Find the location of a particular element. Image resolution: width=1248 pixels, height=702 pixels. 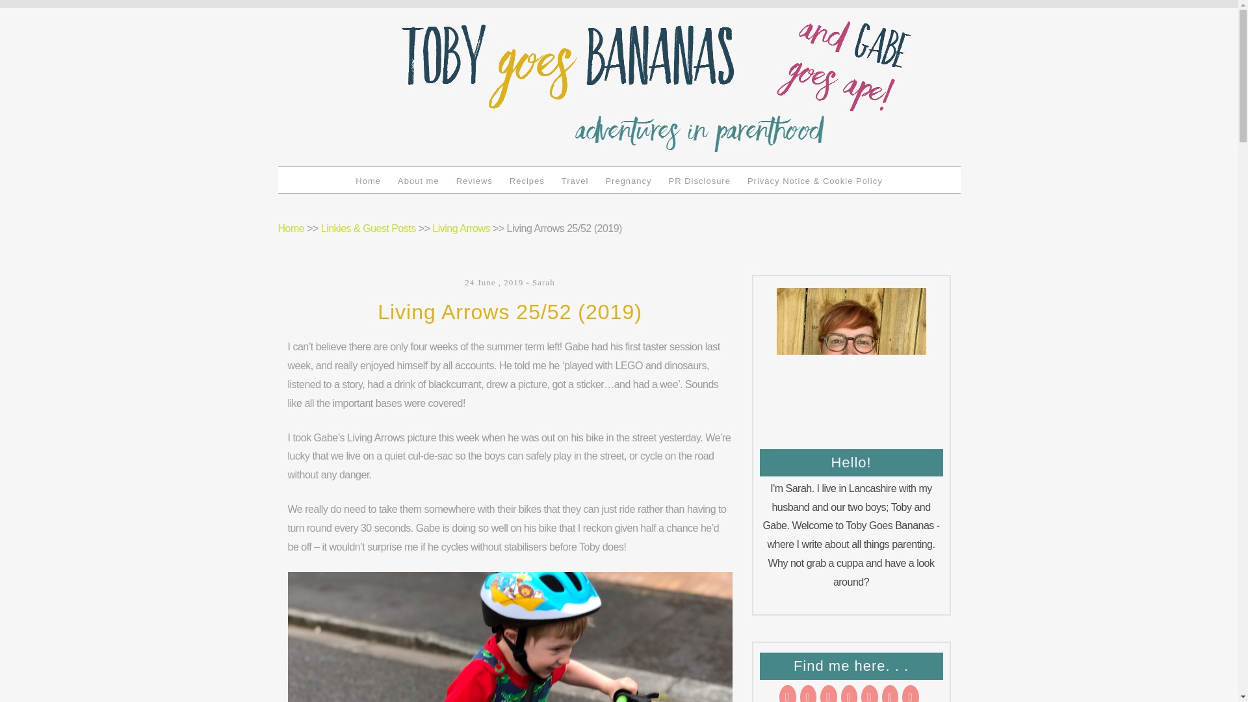

Toby Goes Bananas is located at coordinates (491, 47).